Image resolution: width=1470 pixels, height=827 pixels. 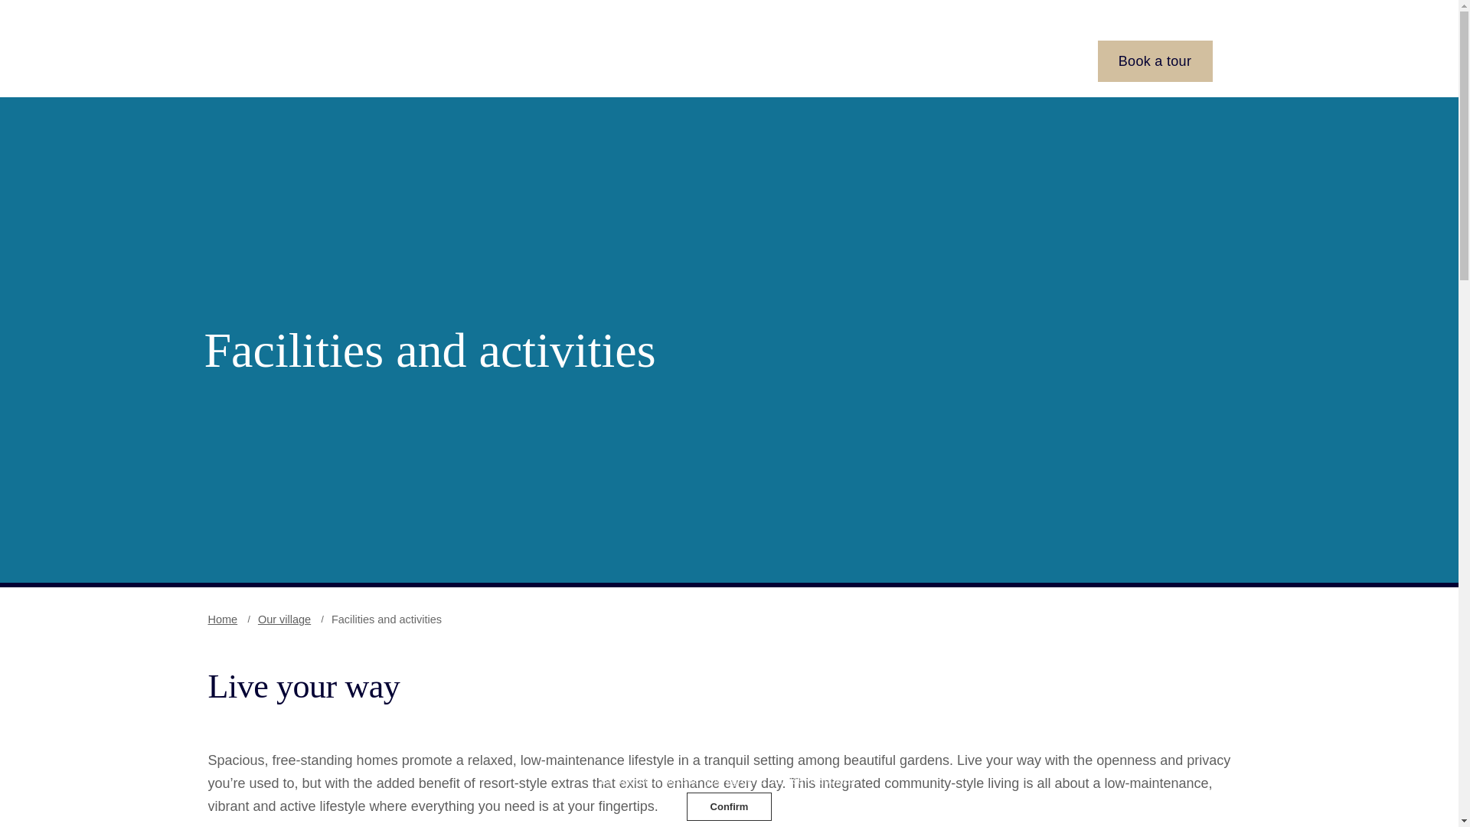 What do you see at coordinates (919, 61) in the screenshot?
I see `Making the Move` at bounding box center [919, 61].